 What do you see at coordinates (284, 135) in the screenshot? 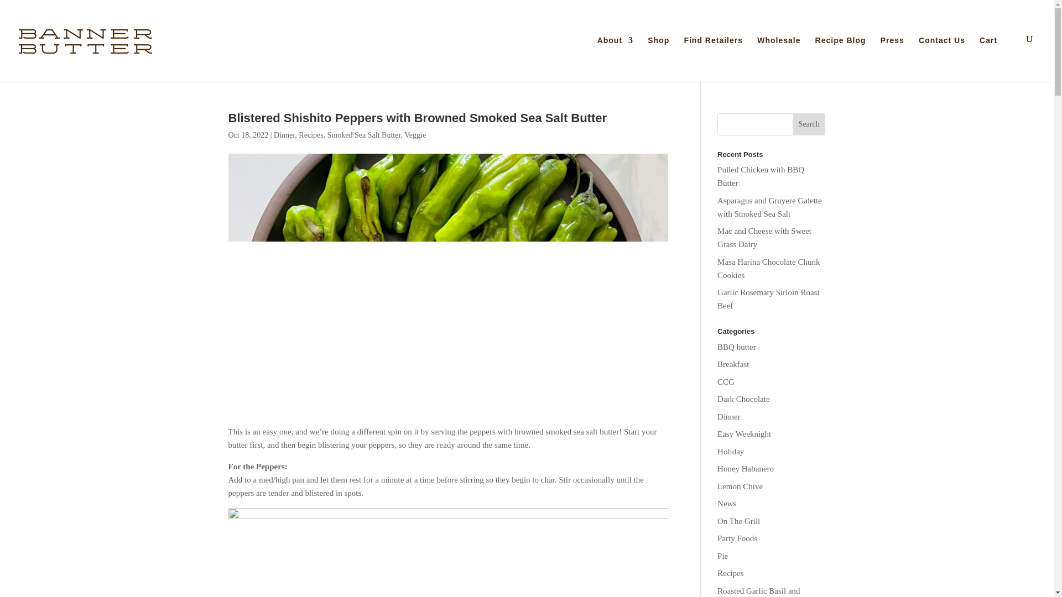
I see `Dinner` at bounding box center [284, 135].